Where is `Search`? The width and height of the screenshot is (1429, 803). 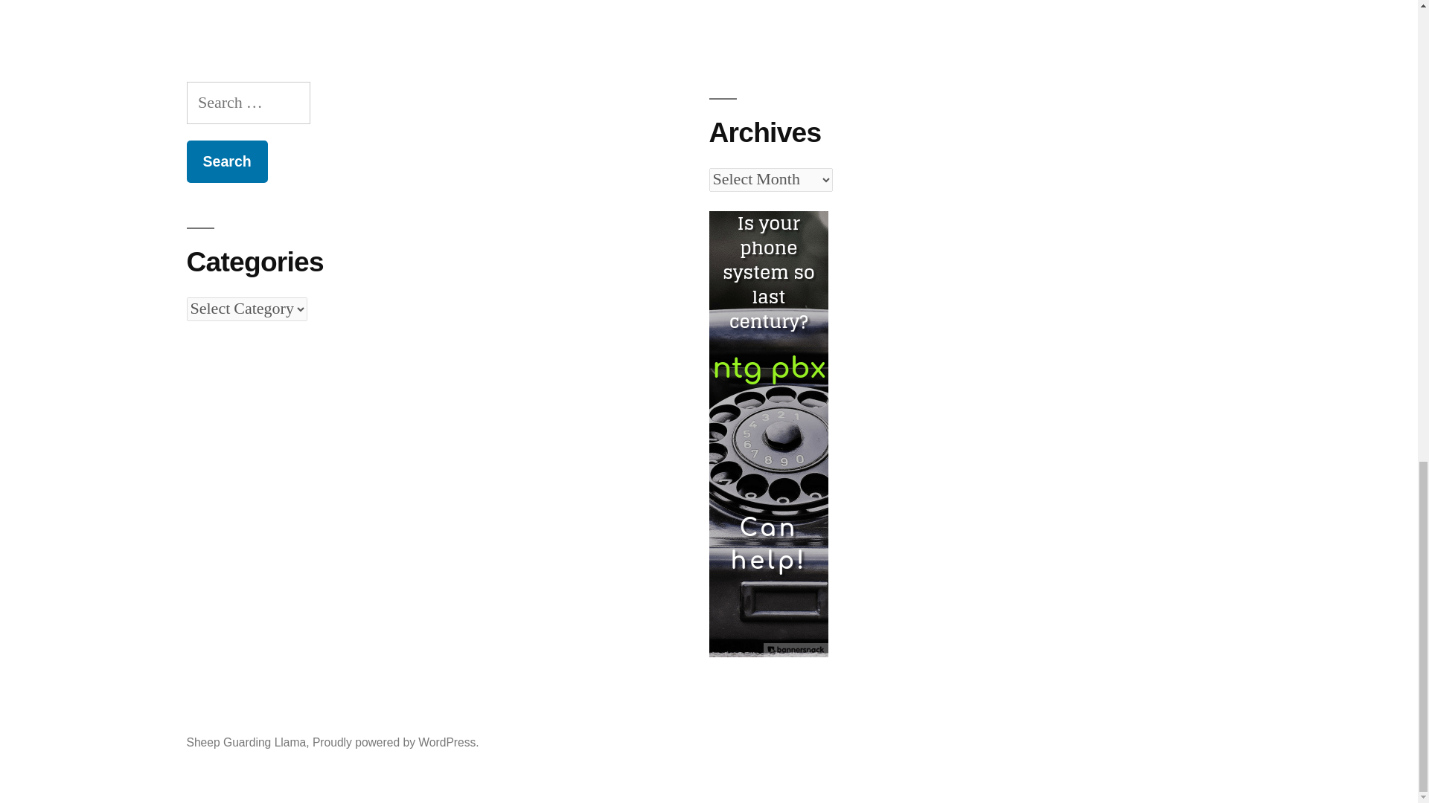
Search is located at coordinates (226, 162).